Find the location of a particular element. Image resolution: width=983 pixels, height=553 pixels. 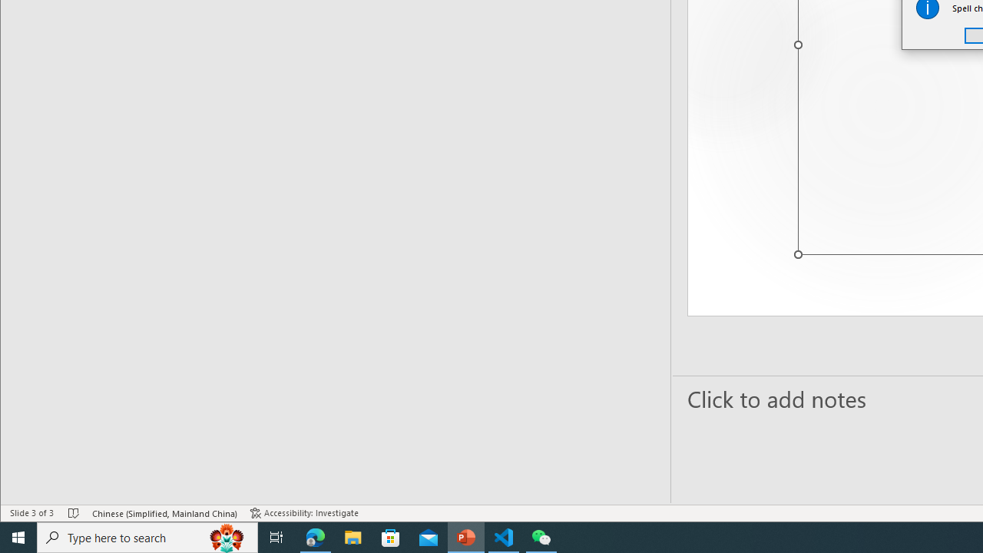

WeChat - 1 running window is located at coordinates (541, 538).